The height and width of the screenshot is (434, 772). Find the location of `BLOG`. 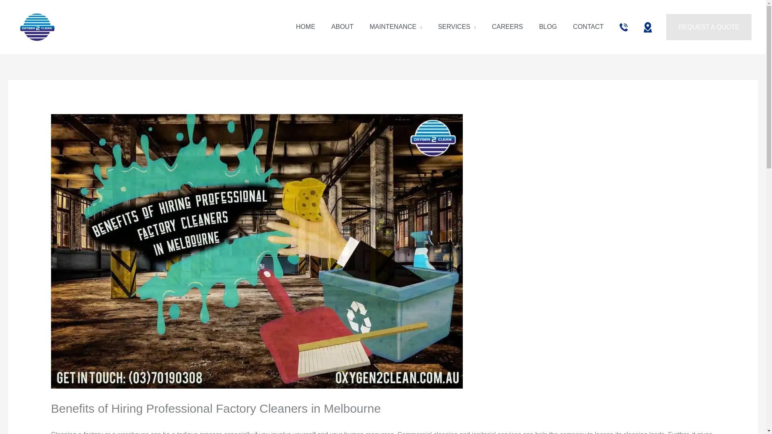

BLOG is located at coordinates (548, 27).